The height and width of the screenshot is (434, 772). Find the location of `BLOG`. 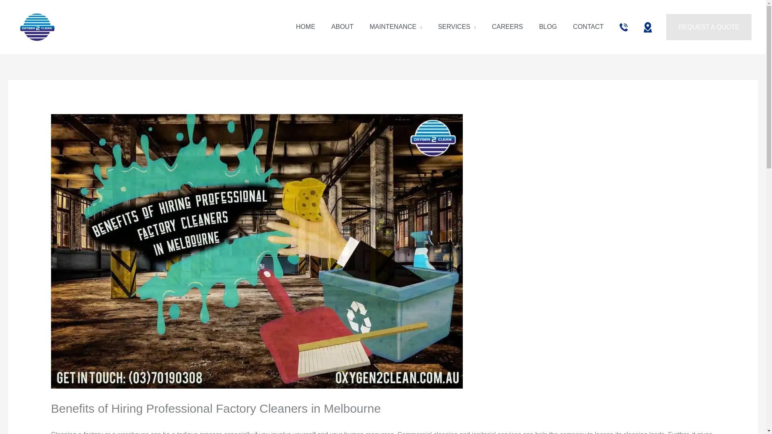

BLOG is located at coordinates (548, 27).